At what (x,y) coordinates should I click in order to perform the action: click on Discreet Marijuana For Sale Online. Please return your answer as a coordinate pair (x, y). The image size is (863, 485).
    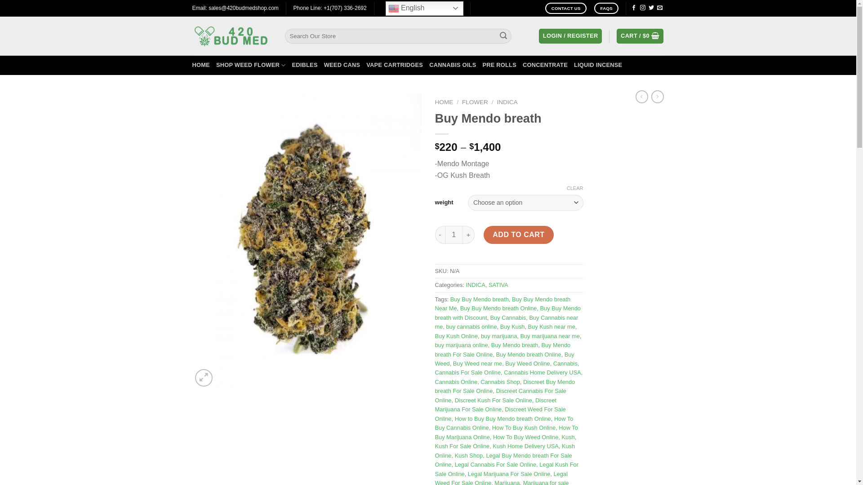
    Looking at the image, I should click on (496, 405).